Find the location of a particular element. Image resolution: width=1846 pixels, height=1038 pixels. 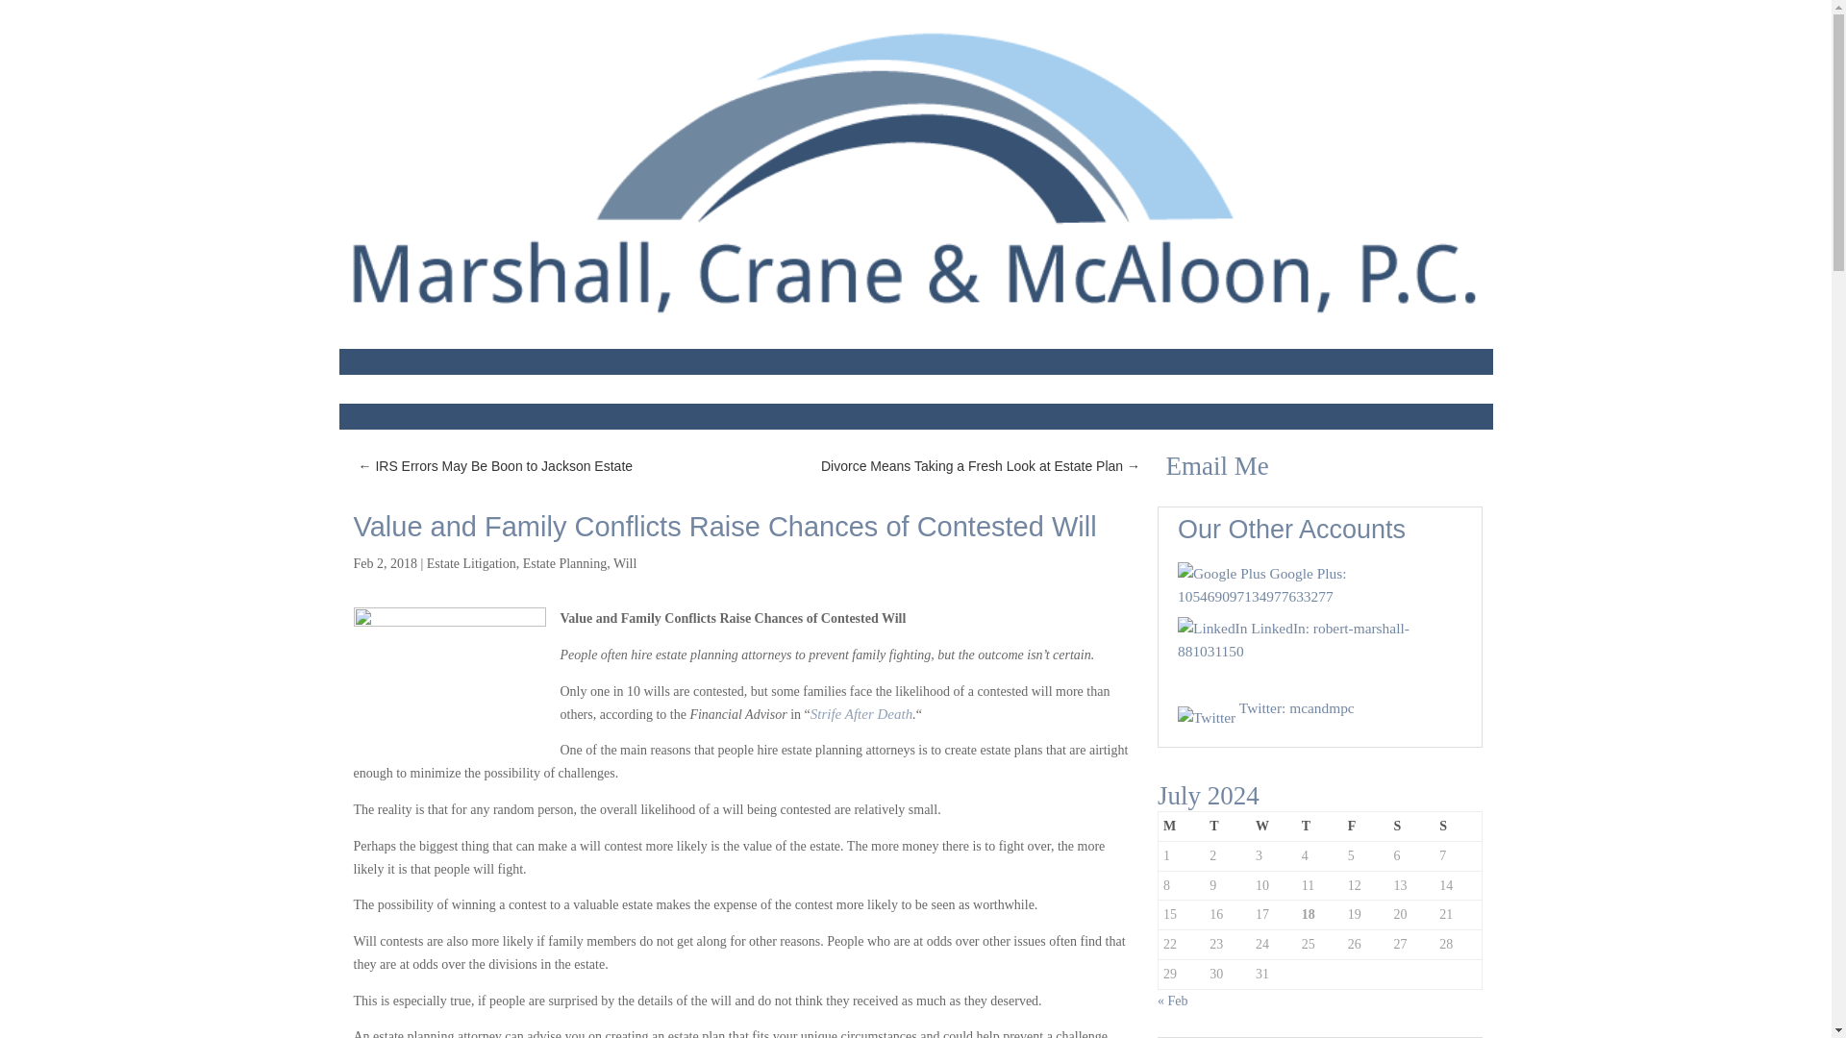

Wednesday is located at coordinates (1274, 825).